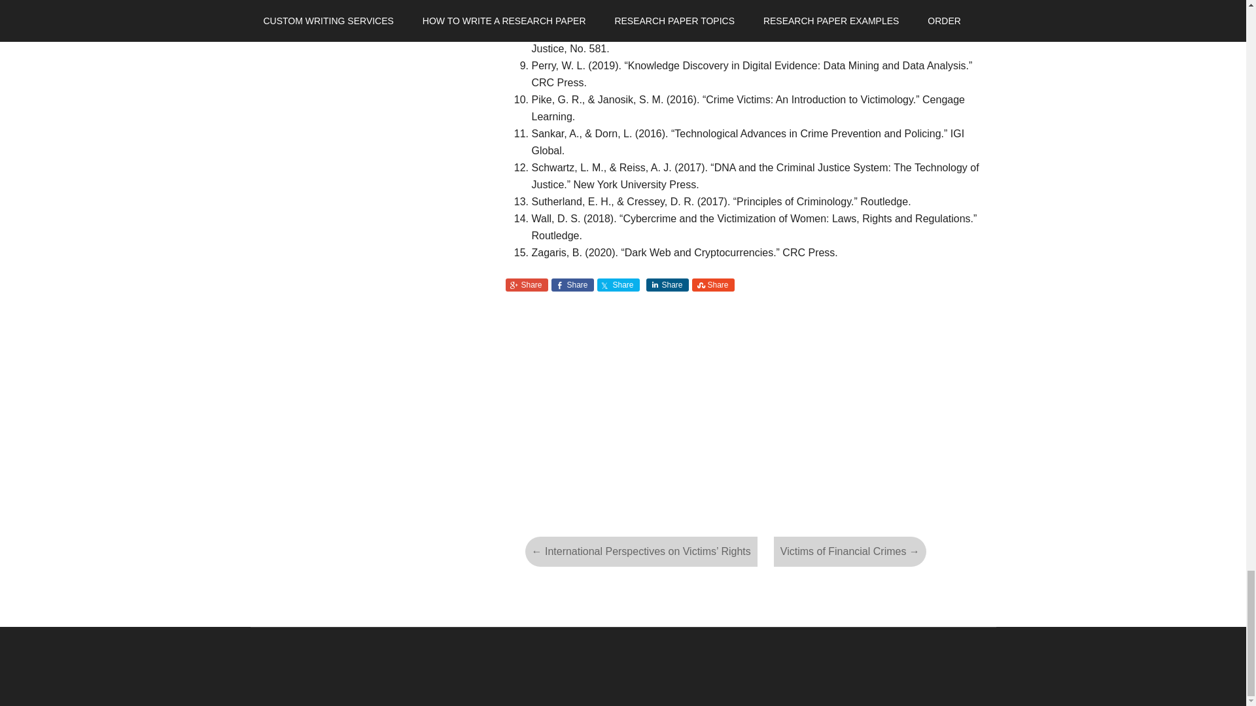 The image size is (1256, 706). I want to click on Share, so click(618, 285).